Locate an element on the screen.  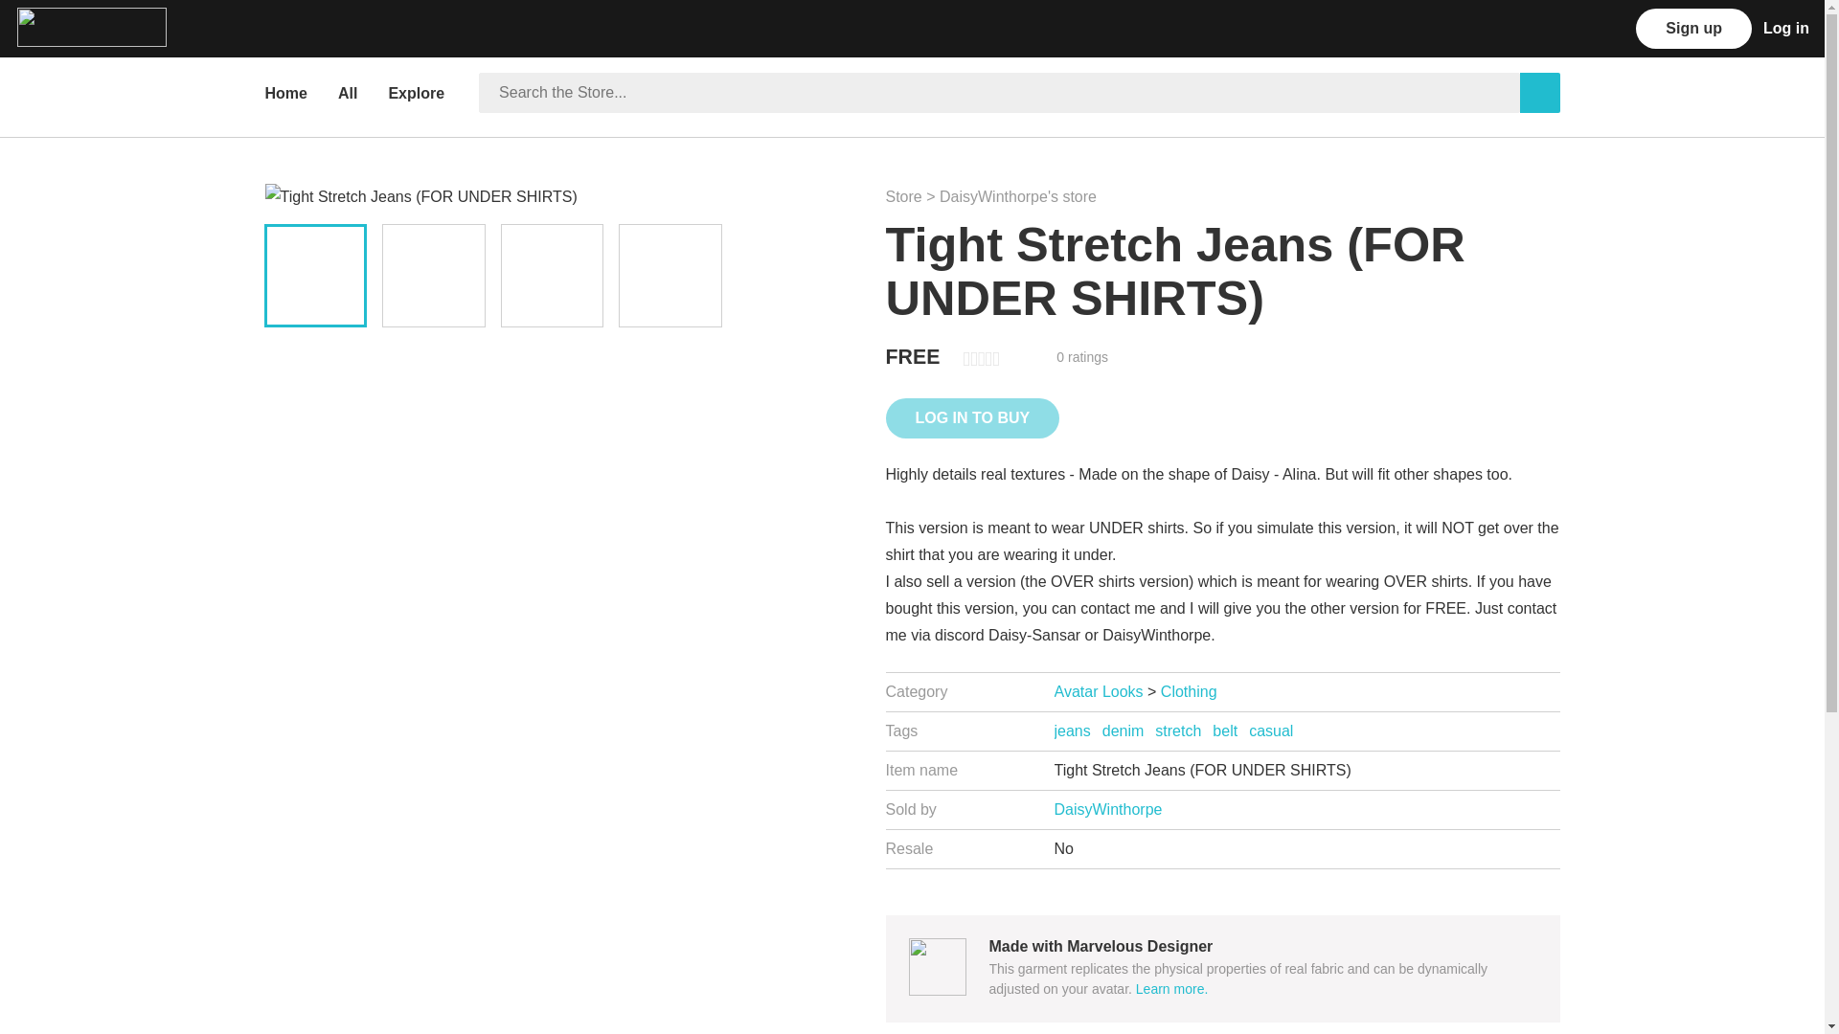
jeans is located at coordinates (1072, 731).